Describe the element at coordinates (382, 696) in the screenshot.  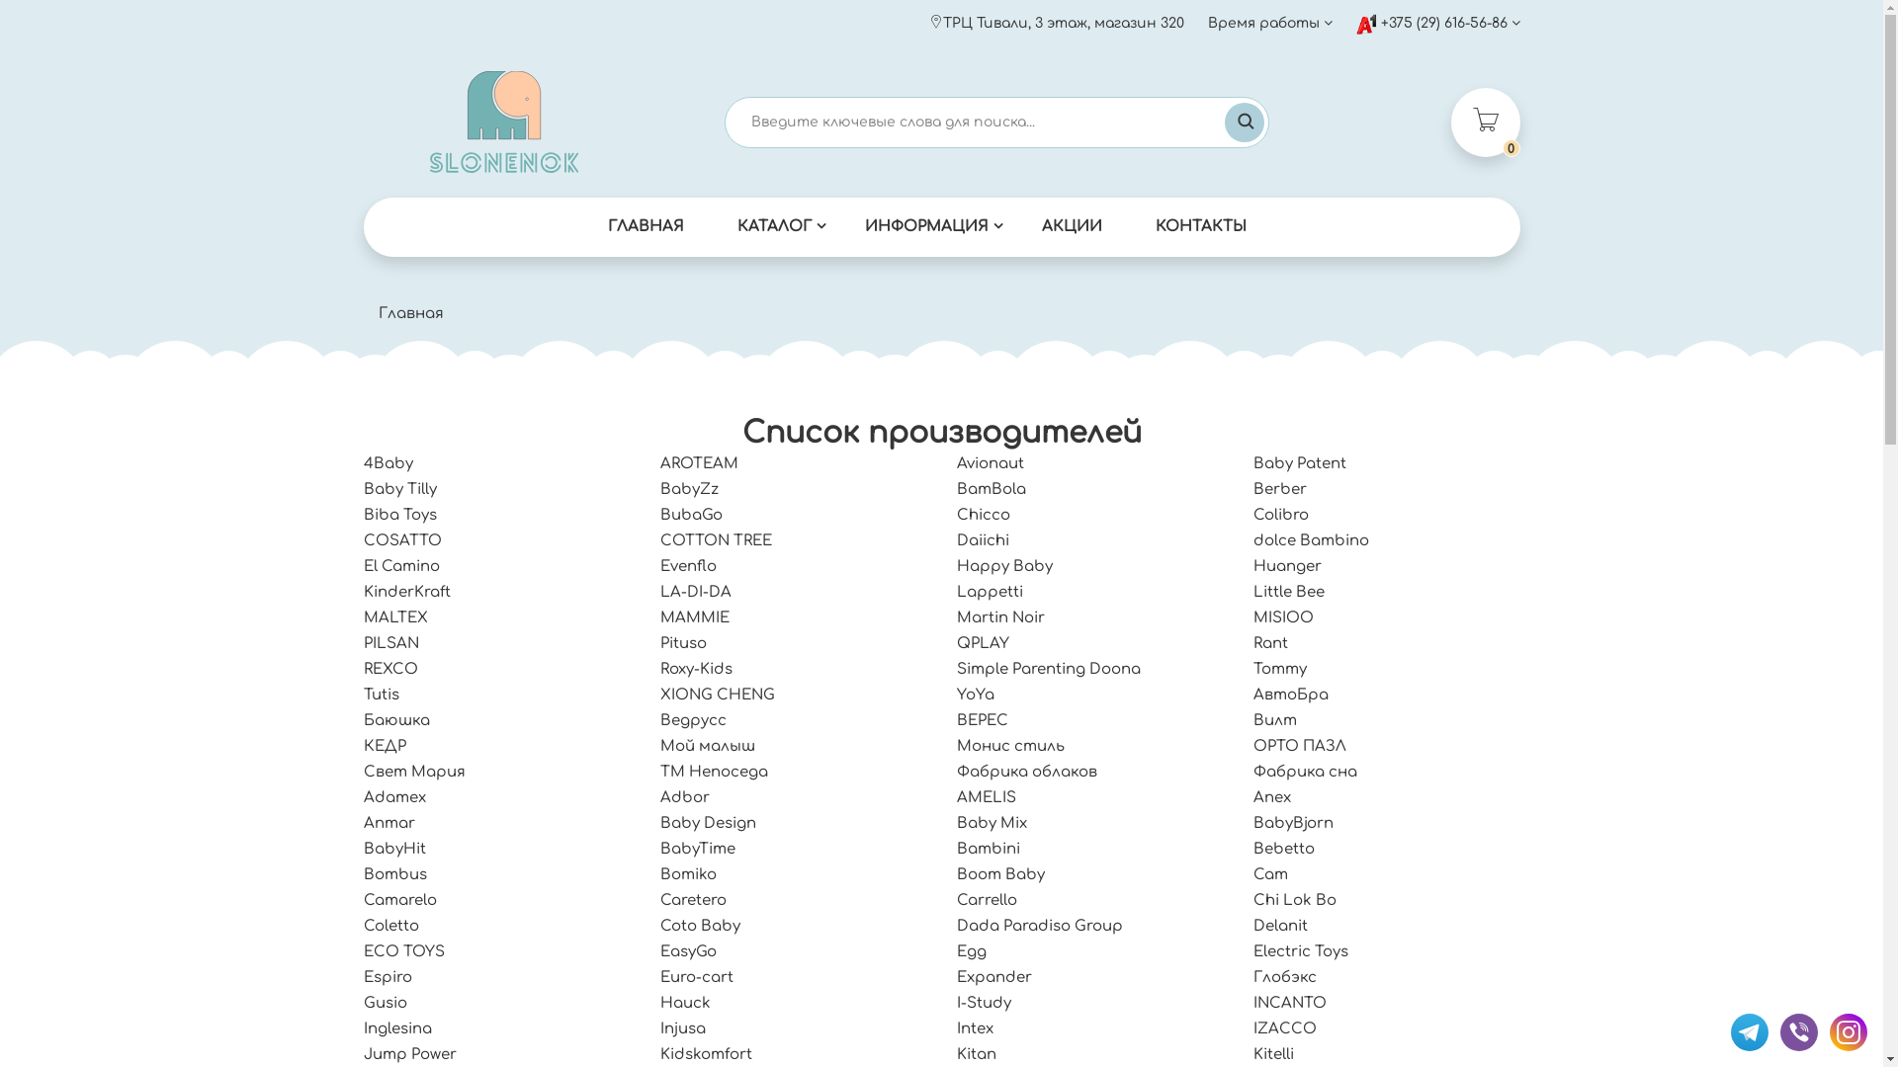
I see `Tutis` at that location.